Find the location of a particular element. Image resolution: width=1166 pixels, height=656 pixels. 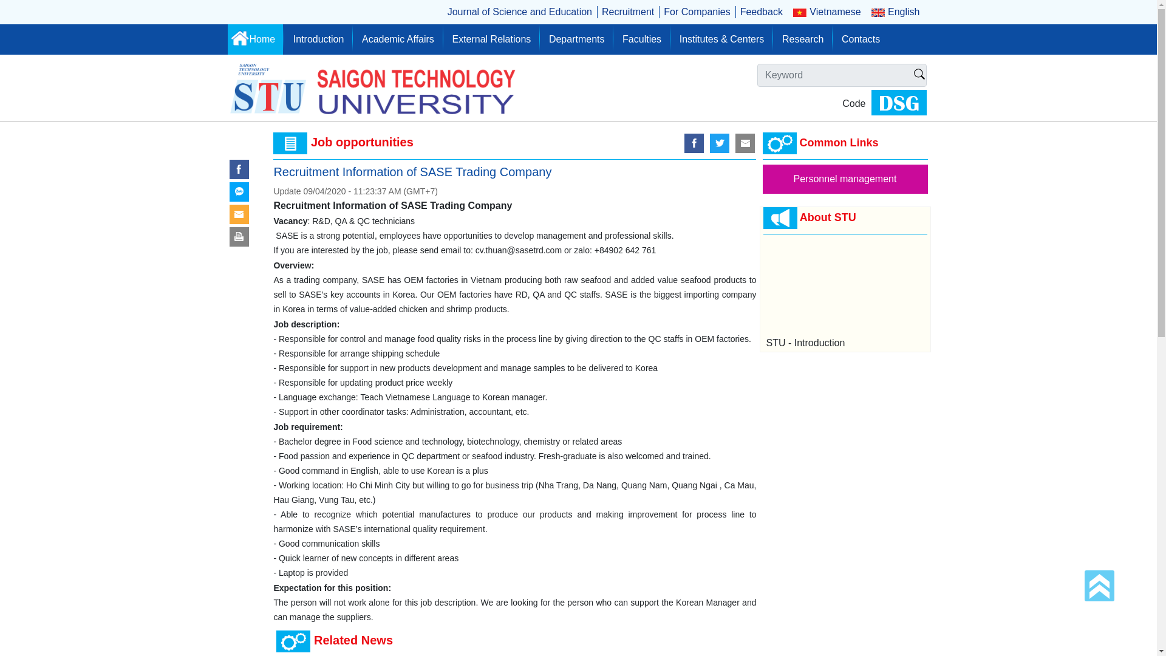

Contacts is located at coordinates (860, 39).